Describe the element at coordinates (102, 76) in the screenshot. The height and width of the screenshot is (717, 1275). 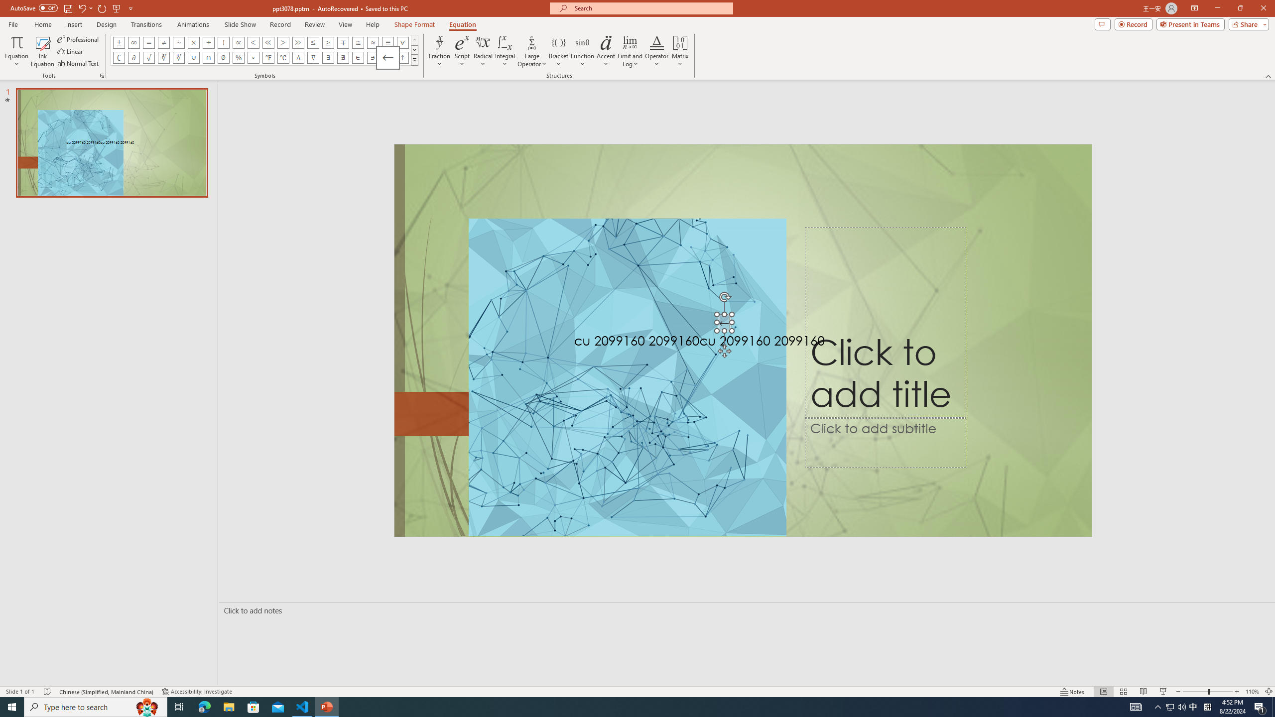
I see `Equation Options...` at that location.